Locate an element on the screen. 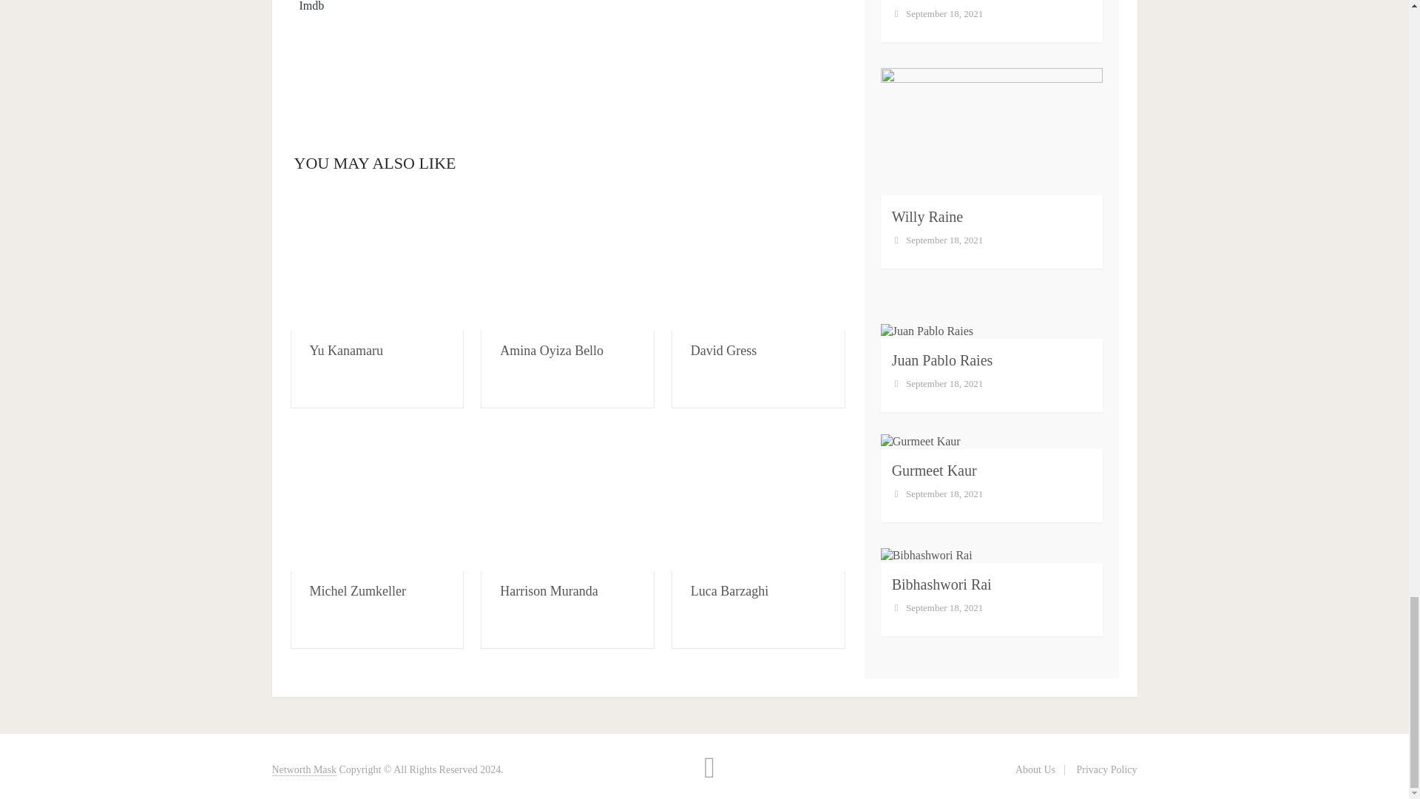 The image size is (1420, 799). Amina Oyiza Bello is located at coordinates (568, 260).